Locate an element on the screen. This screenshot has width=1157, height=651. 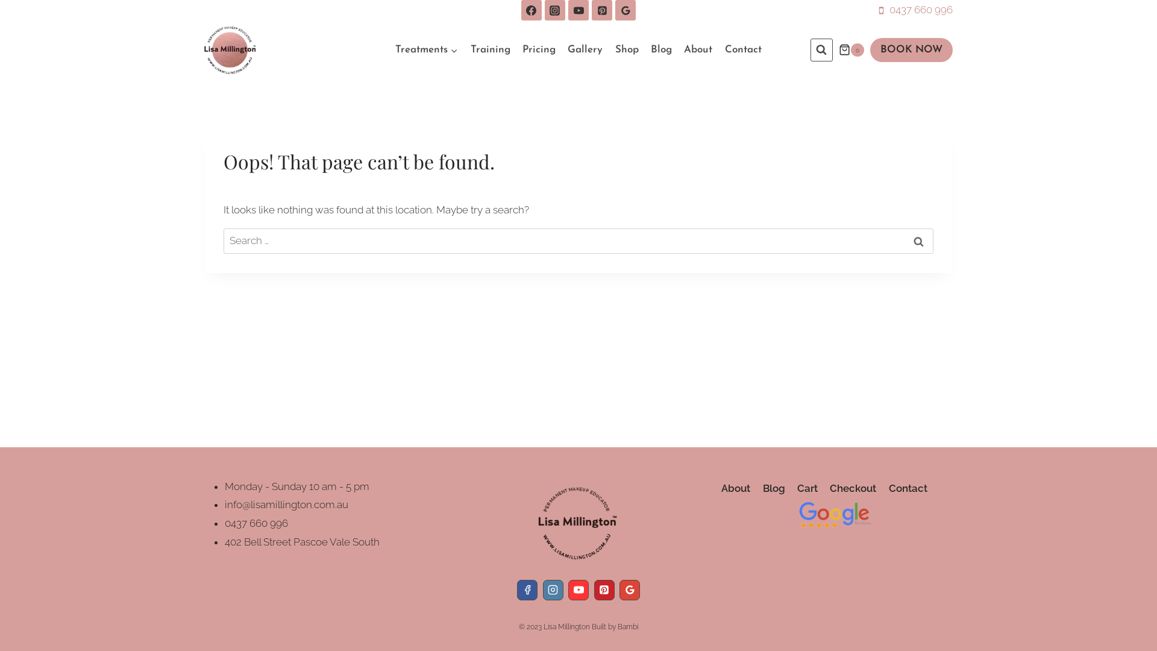
Treatments is located at coordinates (427, 50).